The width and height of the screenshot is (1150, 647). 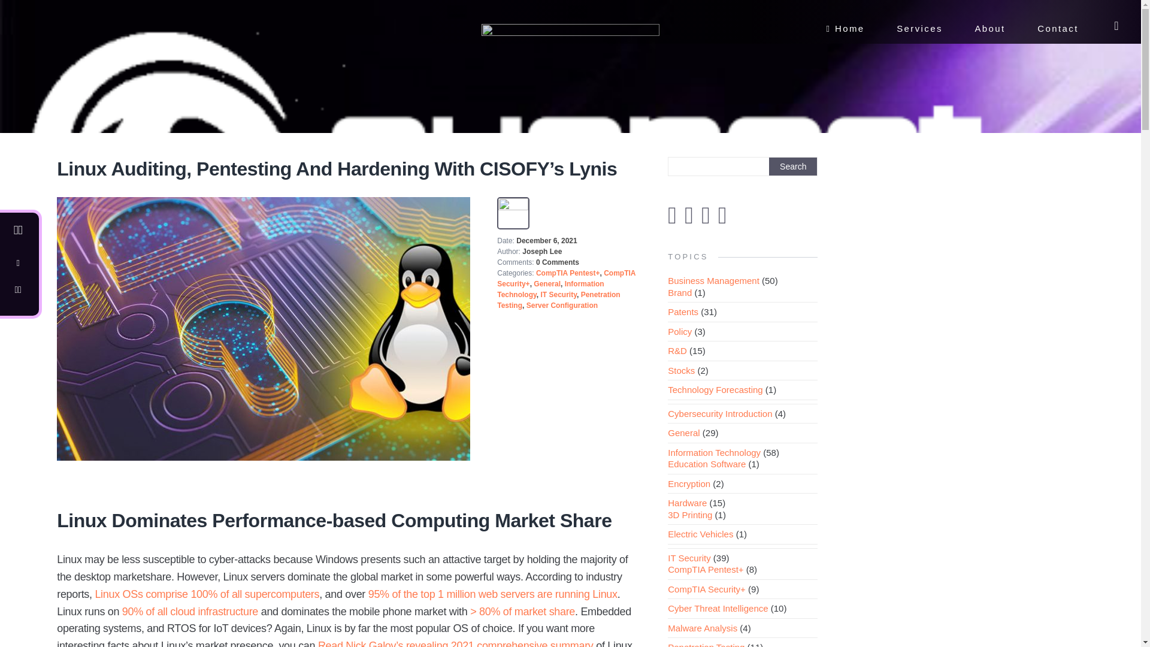 I want to click on General, so click(x=547, y=283).